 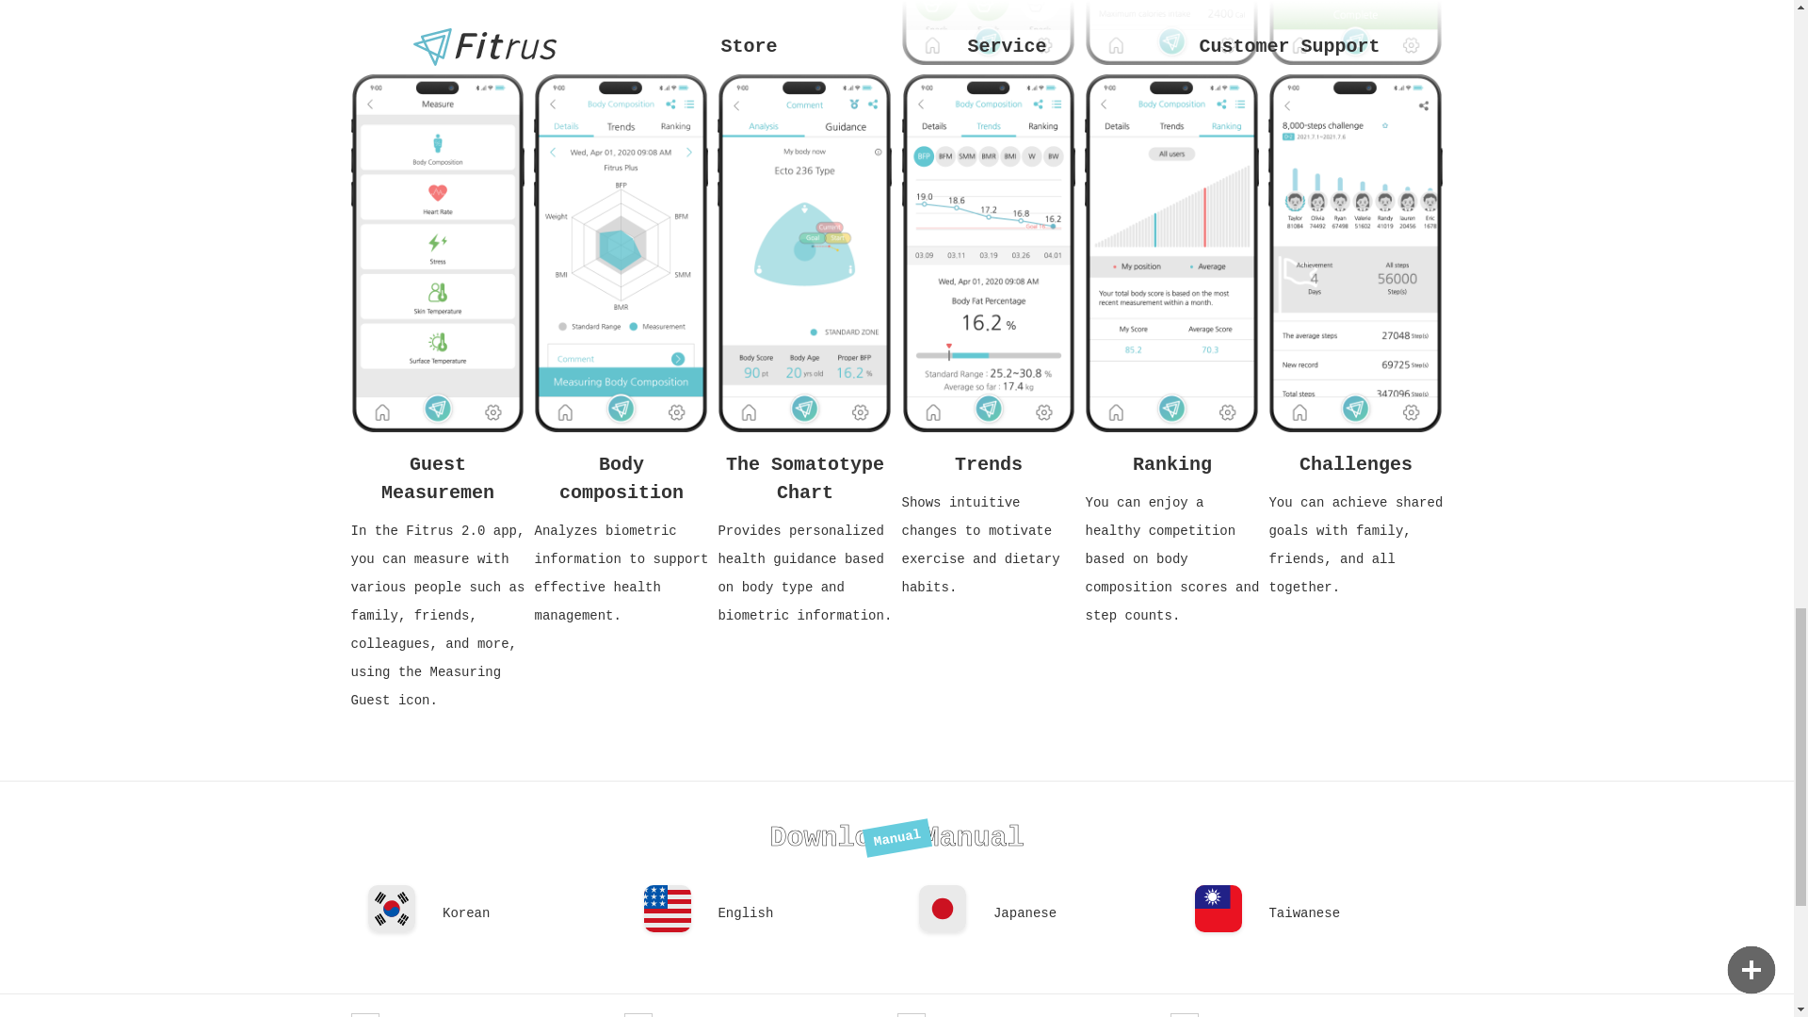 I want to click on Taiwanese, so click(x=1356, y=916).